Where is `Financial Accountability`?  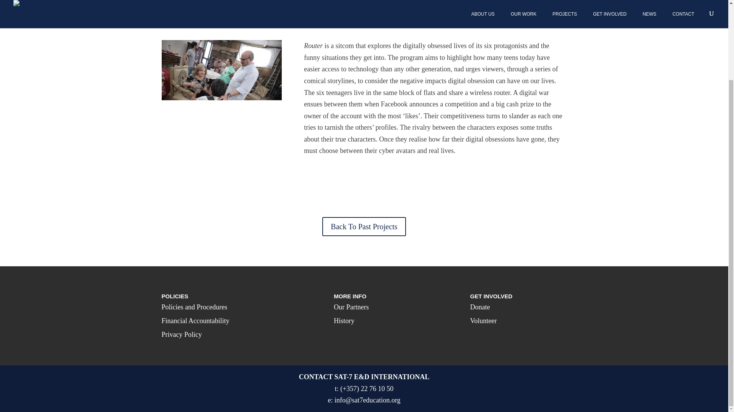
Financial Accountability is located at coordinates (195, 320).